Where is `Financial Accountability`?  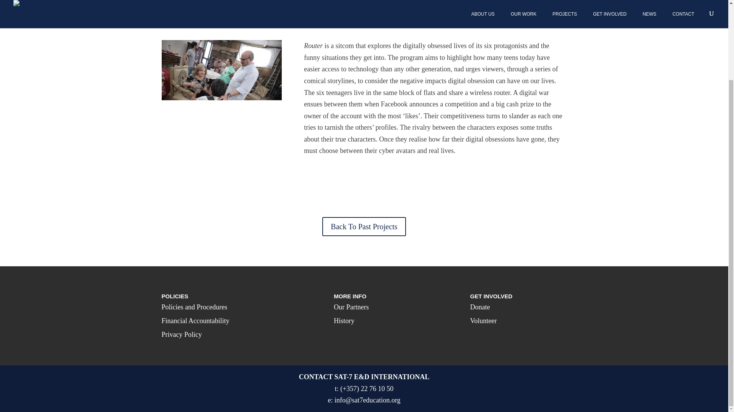
Financial Accountability is located at coordinates (195, 320).